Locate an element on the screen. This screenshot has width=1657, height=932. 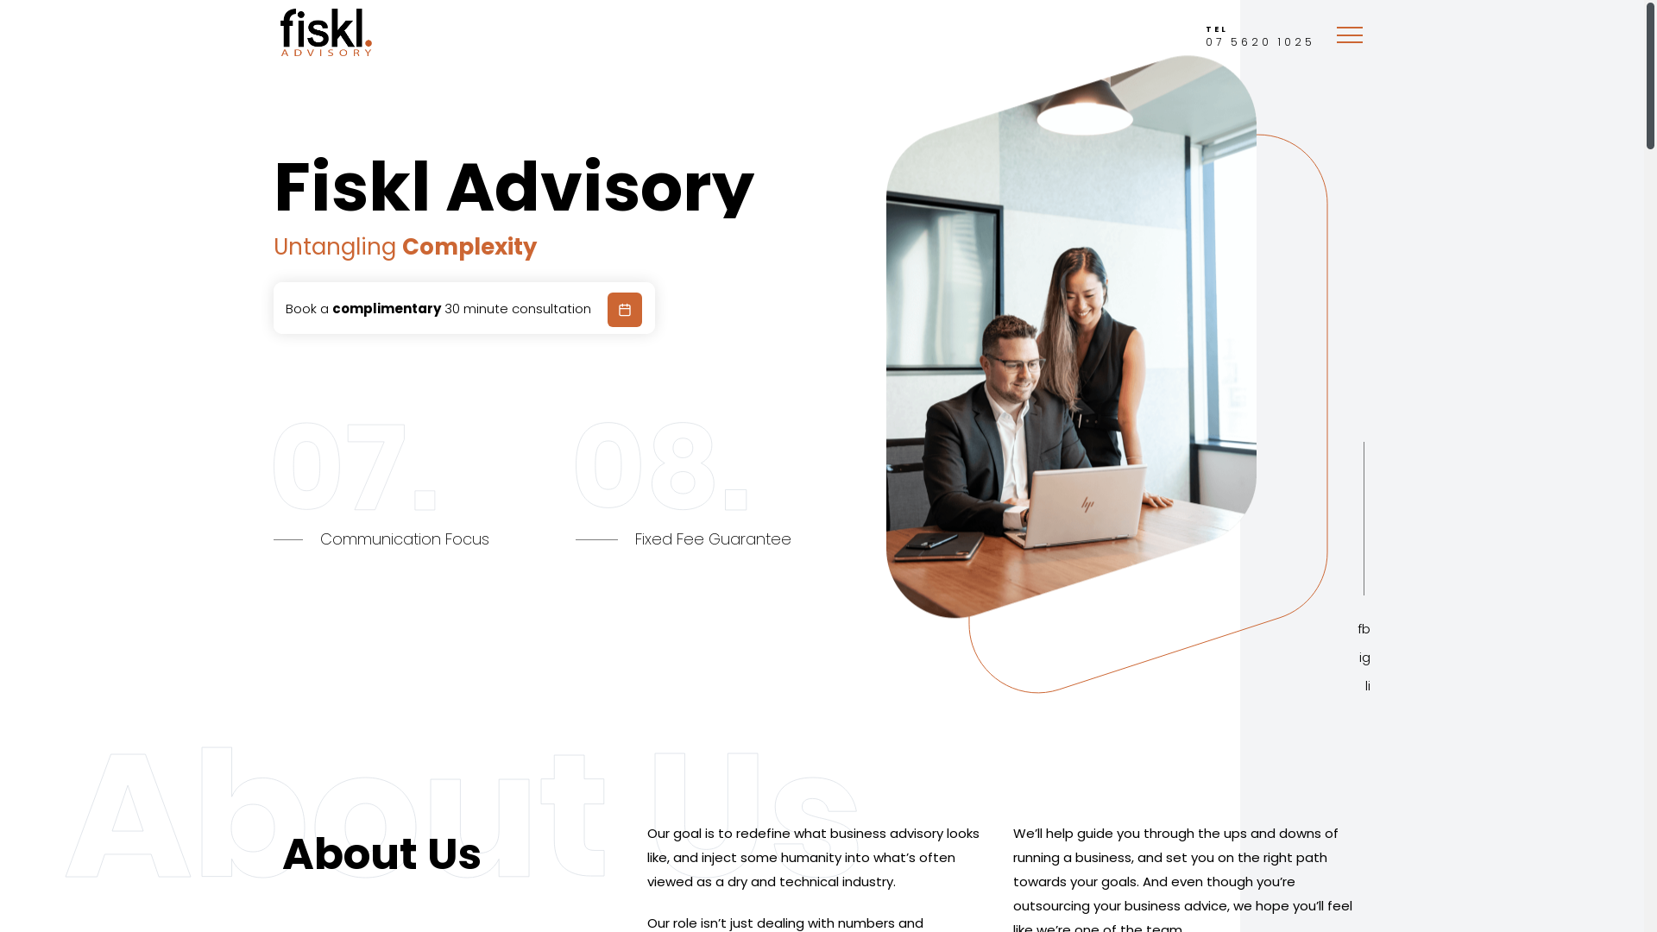
ig is located at coordinates (1364, 658).